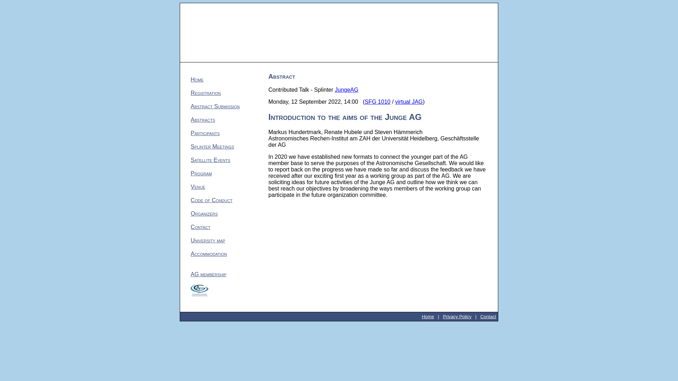 The width and height of the screenshot is (678, 381). I want to click on Code of Conduct, so click(211, 200).